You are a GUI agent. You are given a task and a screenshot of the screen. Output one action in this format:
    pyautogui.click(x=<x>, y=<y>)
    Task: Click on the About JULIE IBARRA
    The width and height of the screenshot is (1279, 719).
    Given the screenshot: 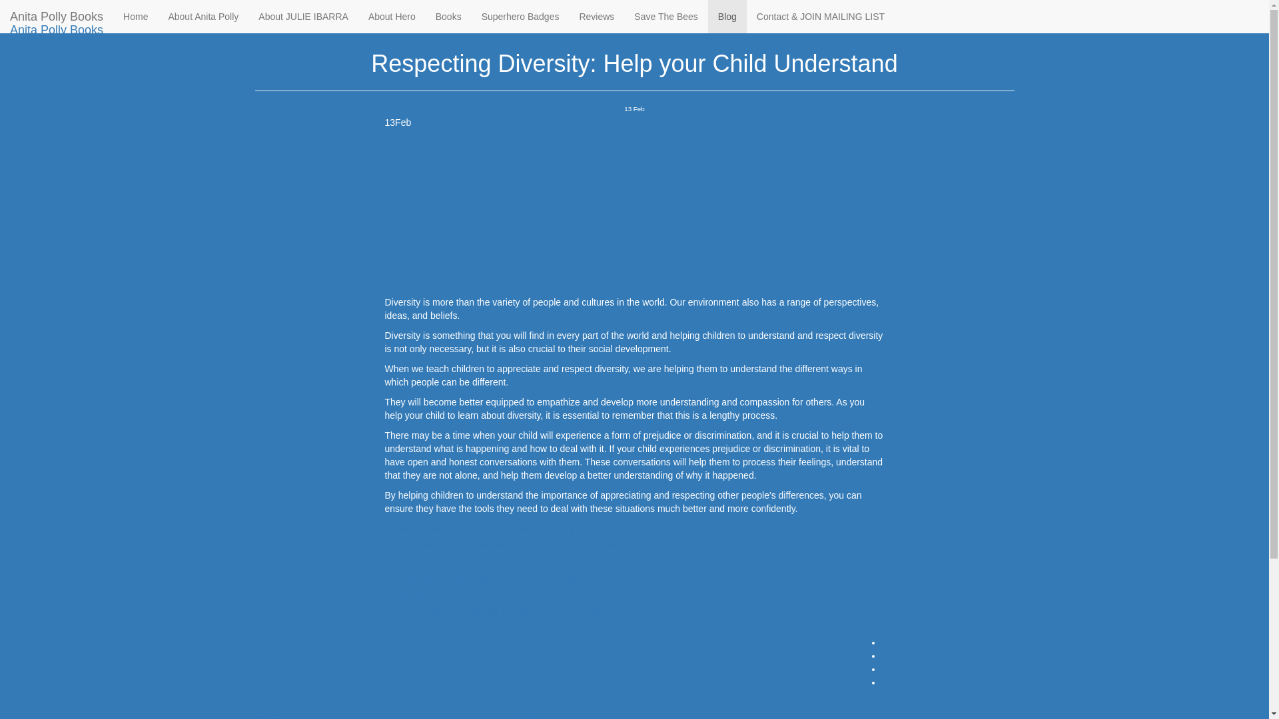 What is the action you would take?
    pyautogui.click(x=302, y=16)
    